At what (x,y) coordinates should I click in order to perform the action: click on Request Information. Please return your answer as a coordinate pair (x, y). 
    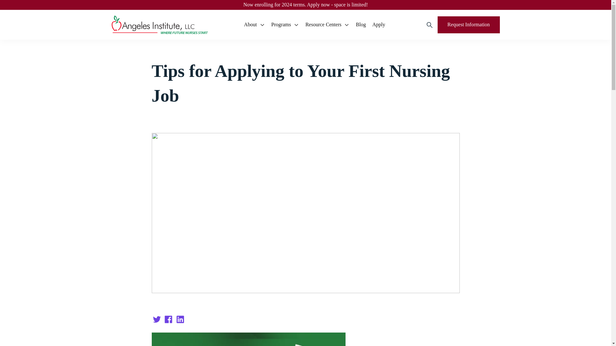
    Looking at the image, I should click on (468, 24).